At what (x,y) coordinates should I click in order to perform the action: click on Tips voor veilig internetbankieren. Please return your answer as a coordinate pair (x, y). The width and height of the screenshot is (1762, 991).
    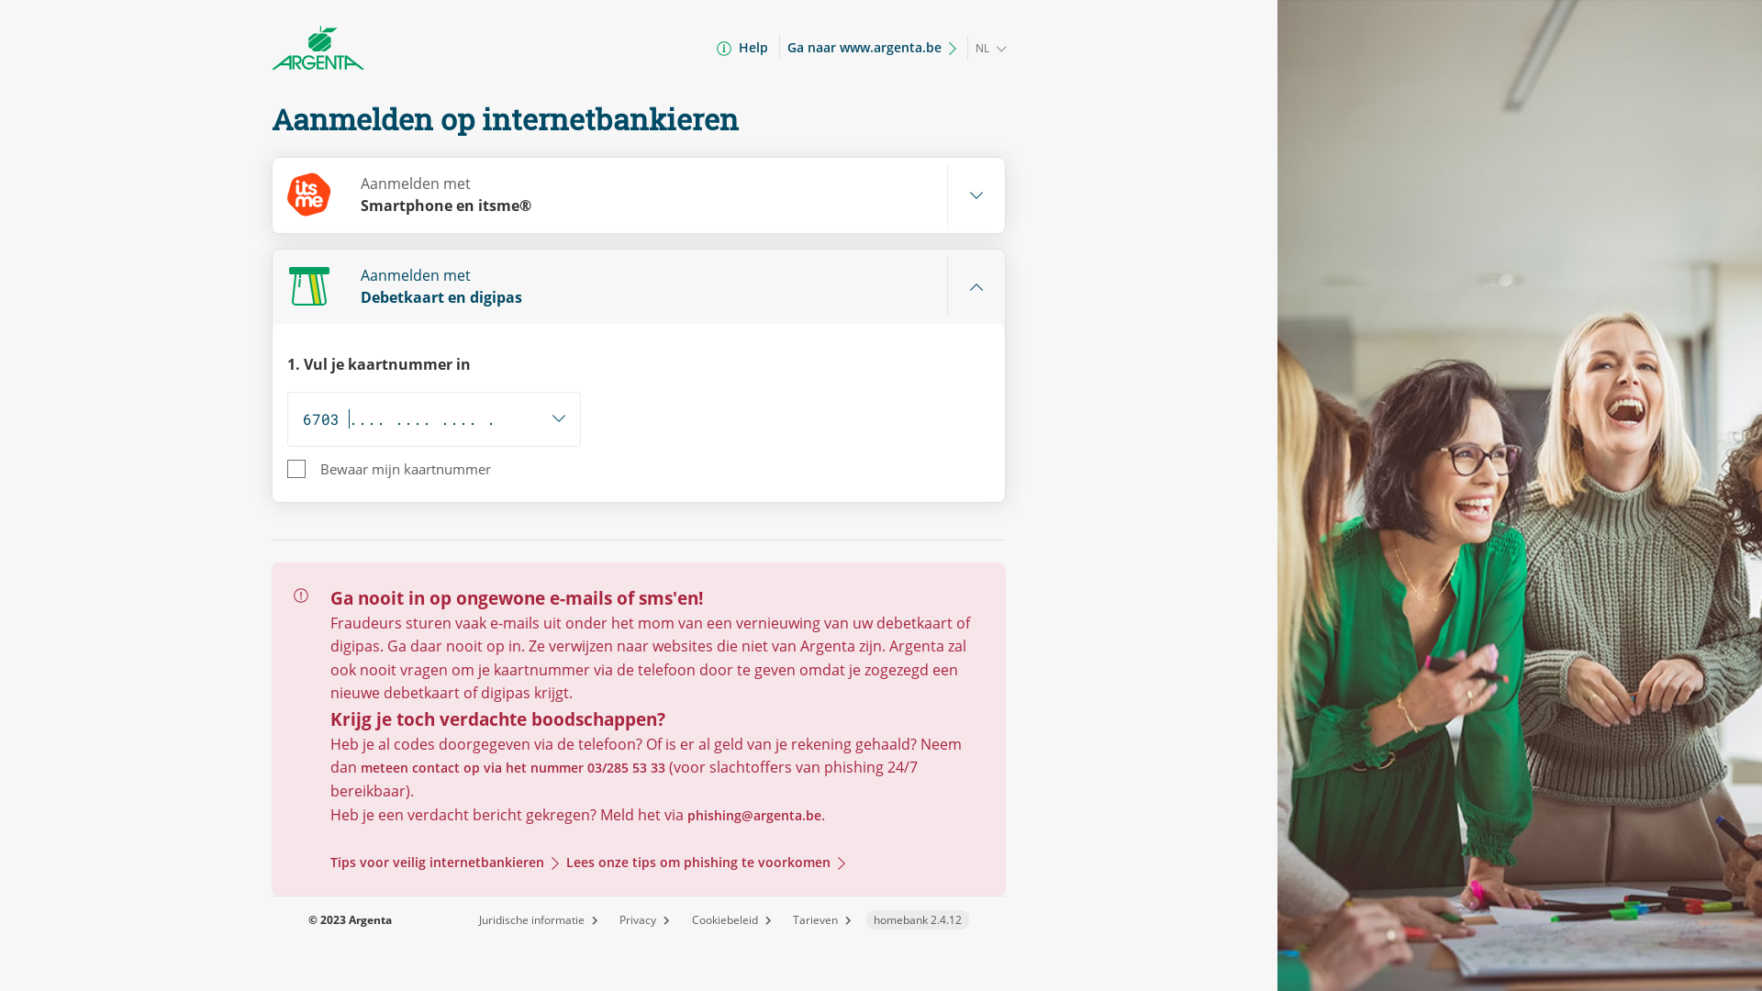
    Looking at the image, I should click on (444, 863).